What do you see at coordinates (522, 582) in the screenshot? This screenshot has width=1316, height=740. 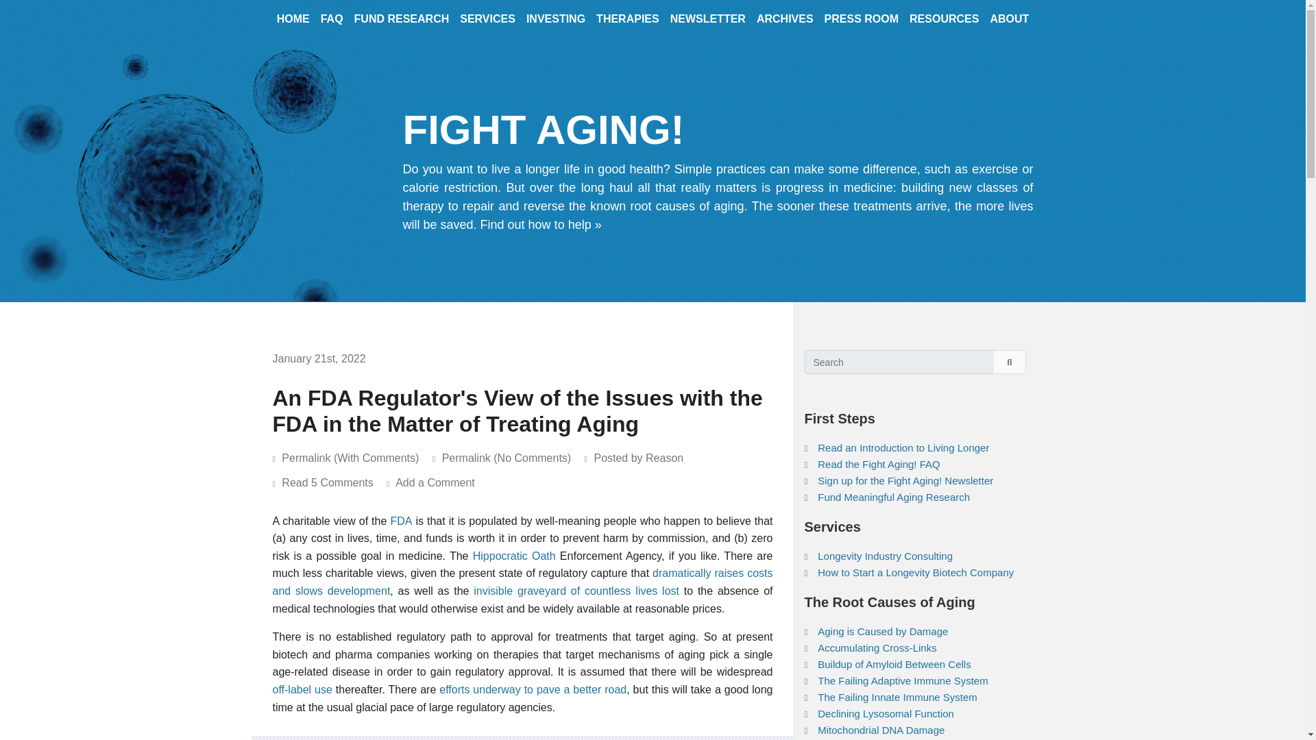 I see `dramatically raises costs and slows development` at bounding box center [522, 582].